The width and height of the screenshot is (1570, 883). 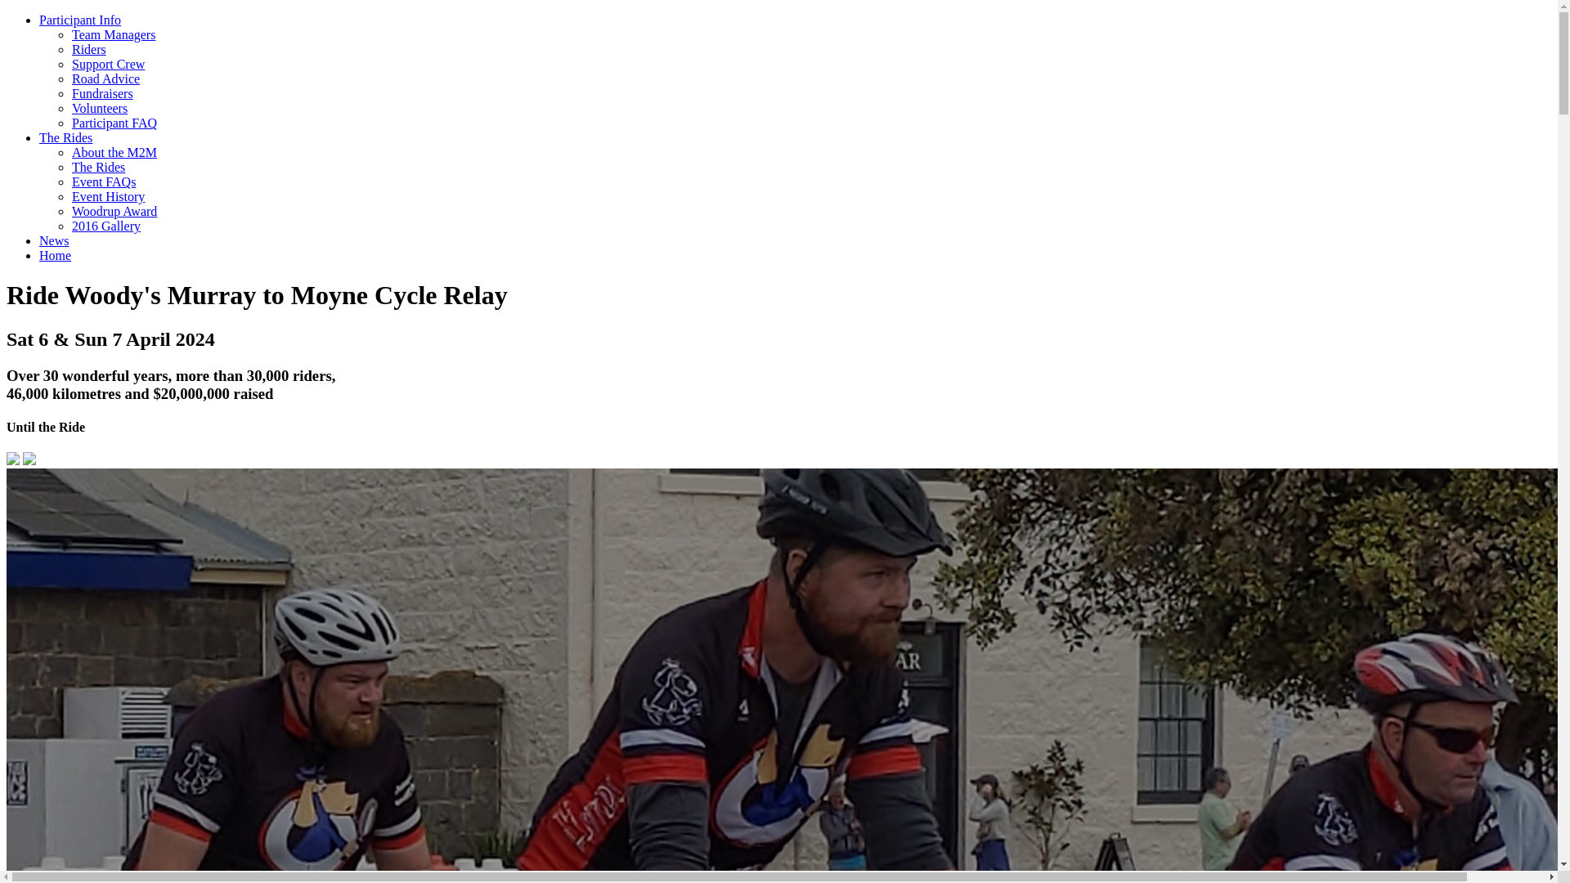 What do you see at coordinates (104, 182) in the screenshot?
I see `Event FAQs` at bounding box center [104, 182].